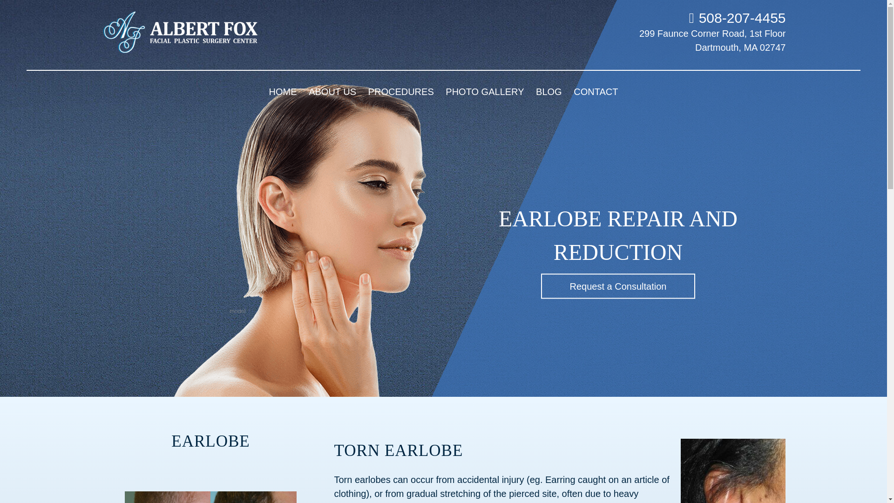 This screenshot has width=894, height=503. Describe the element at coordinates (332, 92) in the screenshot. I see `ABOUT US` at that location.